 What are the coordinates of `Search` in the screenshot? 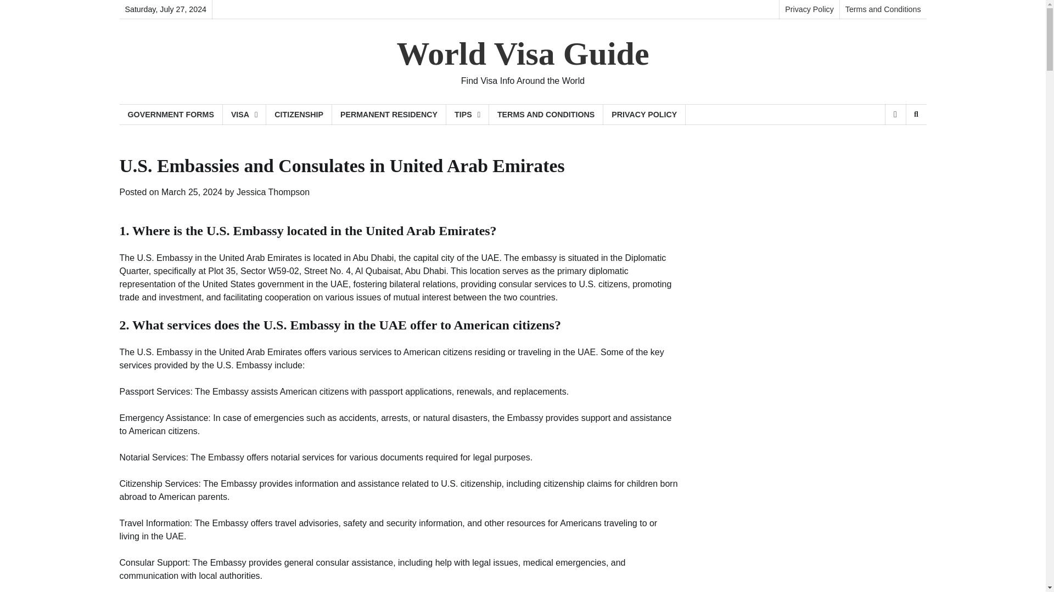 It's located at (898, 143).